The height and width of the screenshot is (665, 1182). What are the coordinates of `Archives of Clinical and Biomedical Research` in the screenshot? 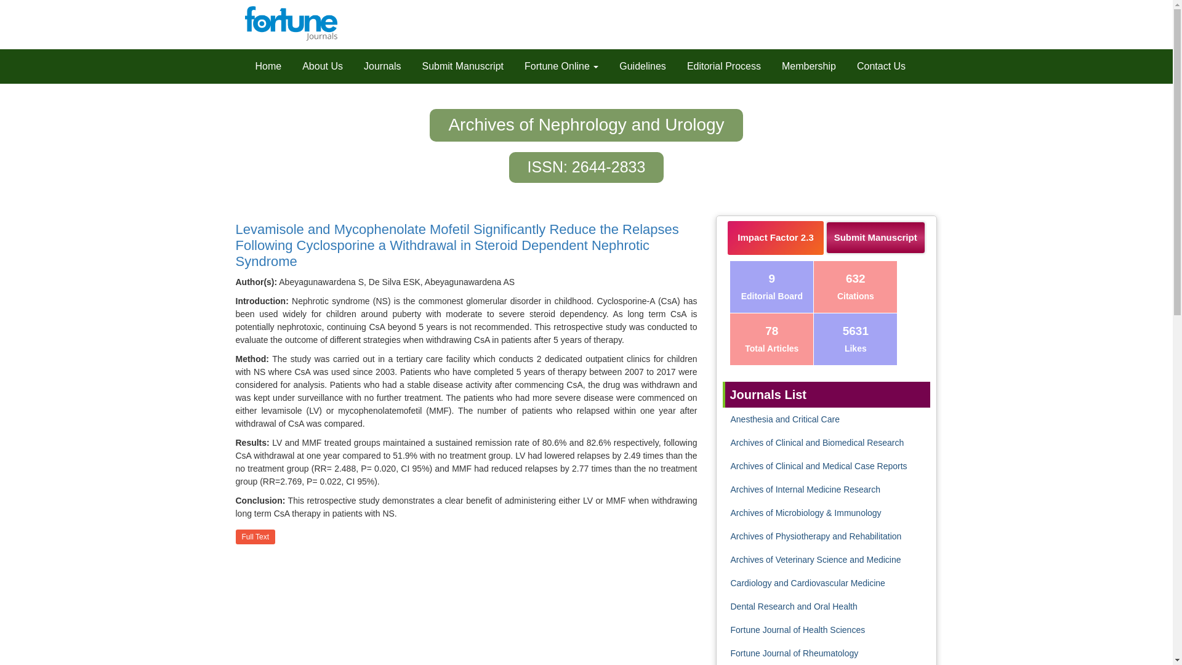 It's located at (817, 442).